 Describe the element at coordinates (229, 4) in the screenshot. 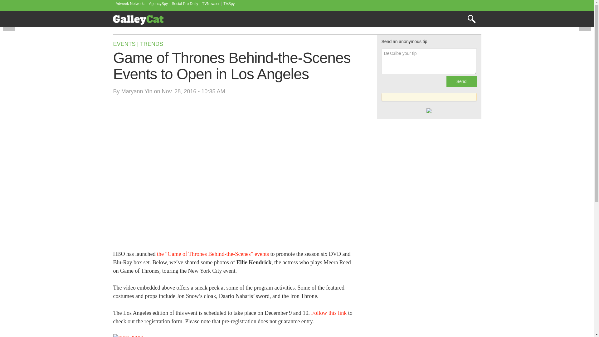

I see `TVSpy` at that location.